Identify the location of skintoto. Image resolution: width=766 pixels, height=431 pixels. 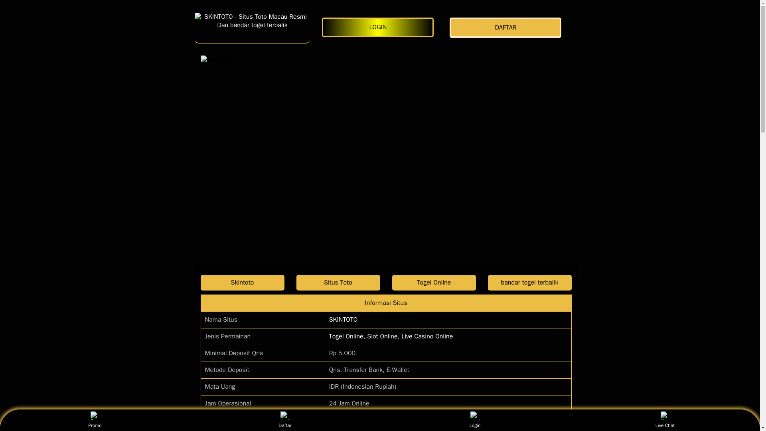
(242, 283).